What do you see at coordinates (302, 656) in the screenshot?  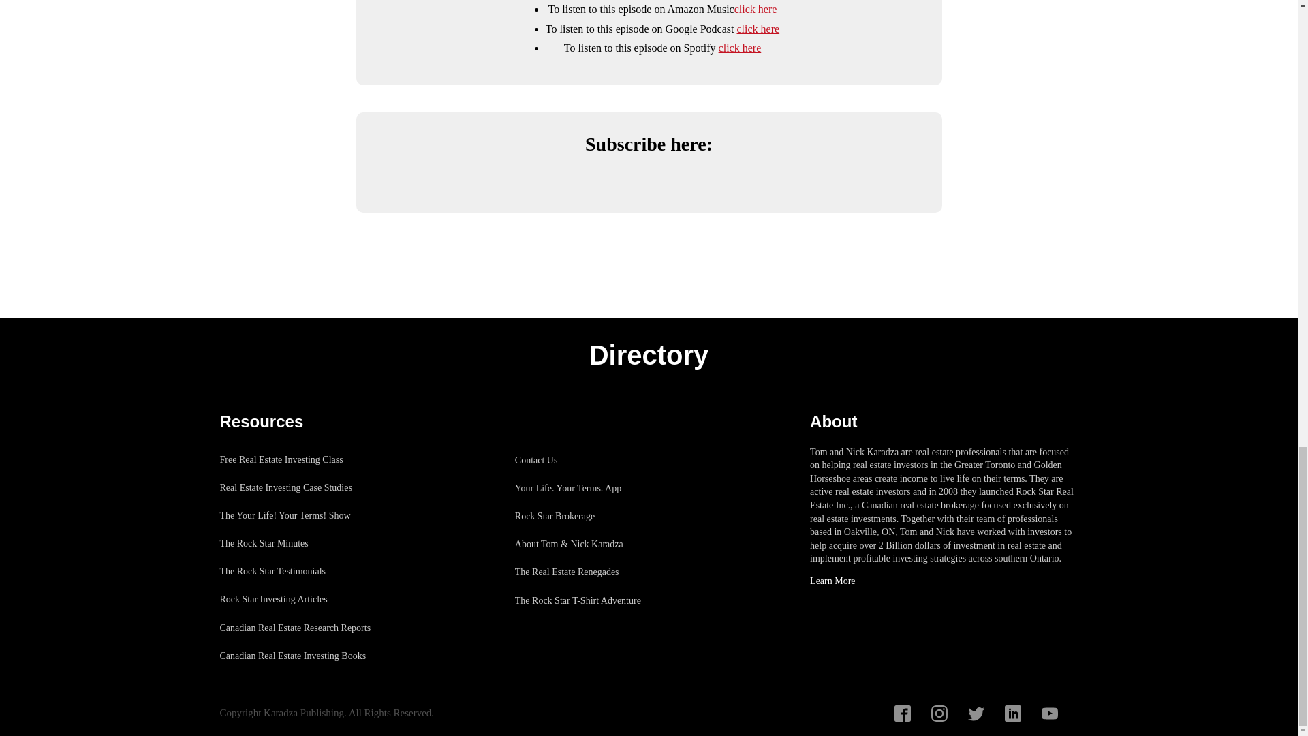 I see `Canadian Real Estate Investing Books` at bounding box center [302, 656].